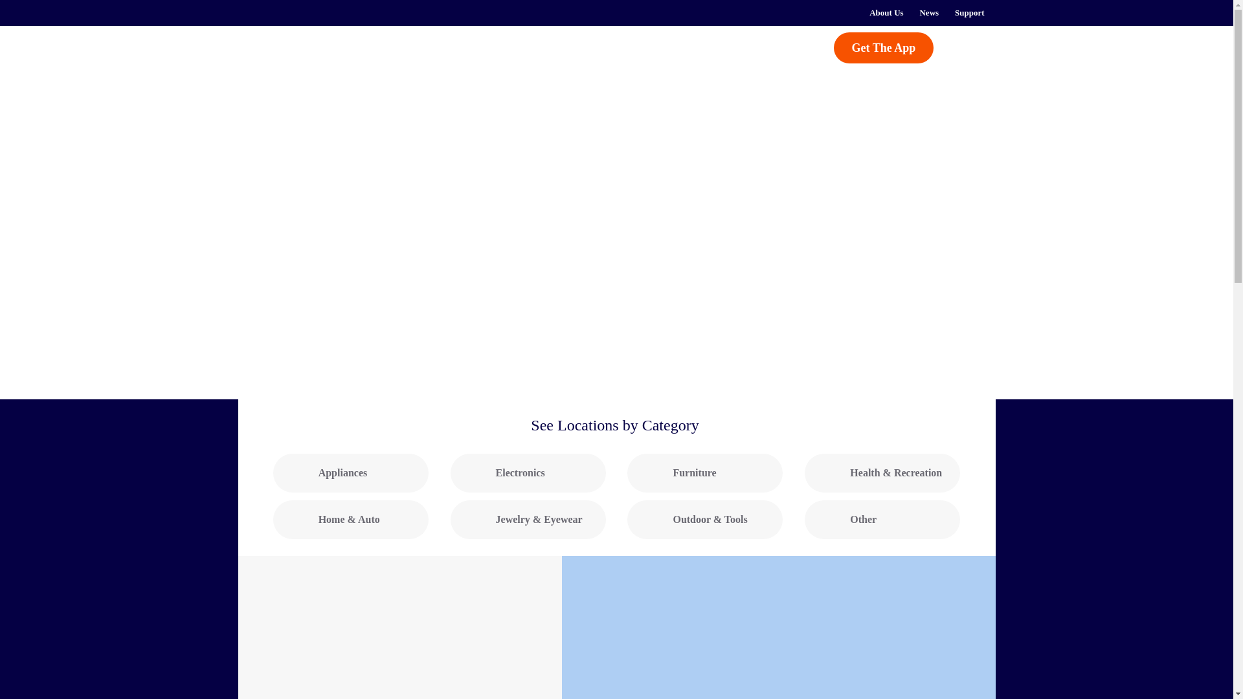 The width and height of the screenshot is (1243, 699). Describe the element at coordinates (886, 13) in the screenshot. I see `About Us` at that location.